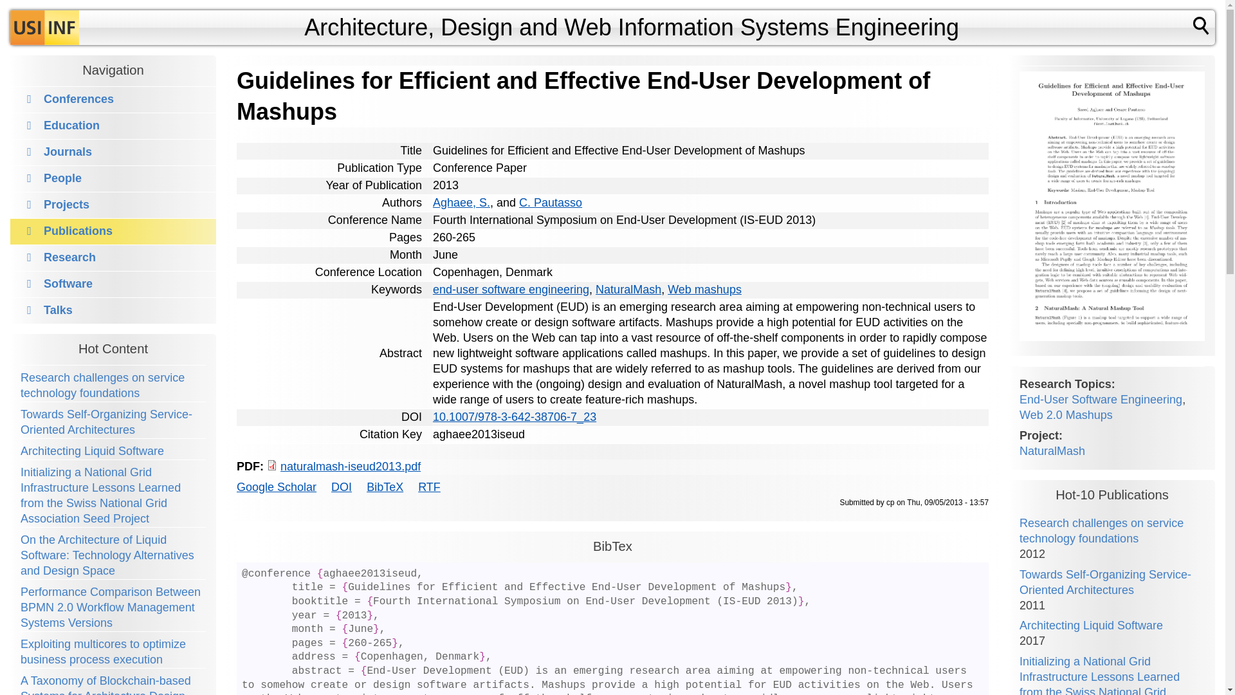 Image resolution: width=1235 pixels, height=695 pixels. I want to click on Home, so click(44, 28).